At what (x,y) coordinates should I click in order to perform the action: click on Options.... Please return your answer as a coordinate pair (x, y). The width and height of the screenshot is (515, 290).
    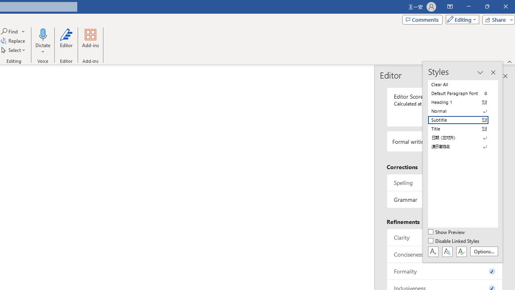
    Looking at the image, I should click on (484, 251).